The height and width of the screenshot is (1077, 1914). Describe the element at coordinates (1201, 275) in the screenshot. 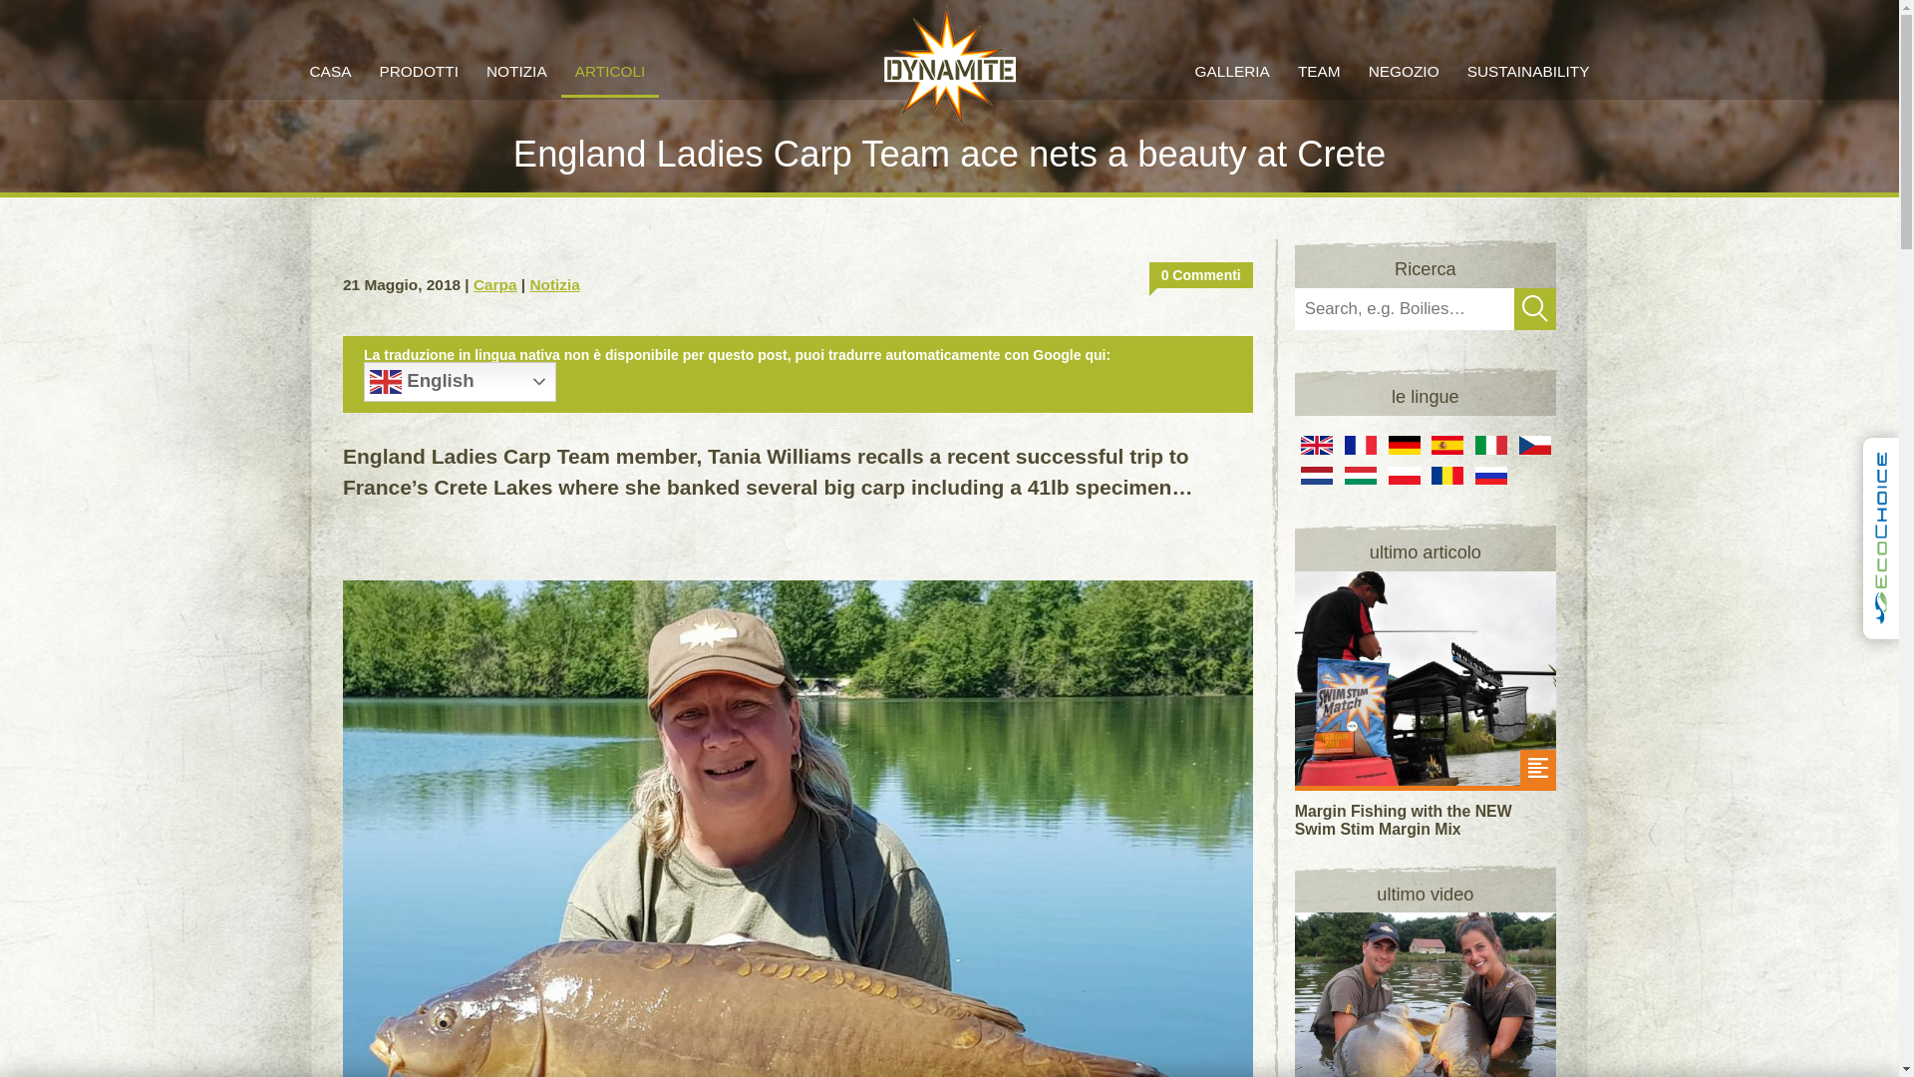

I see `Scroll to the comments` at that location.